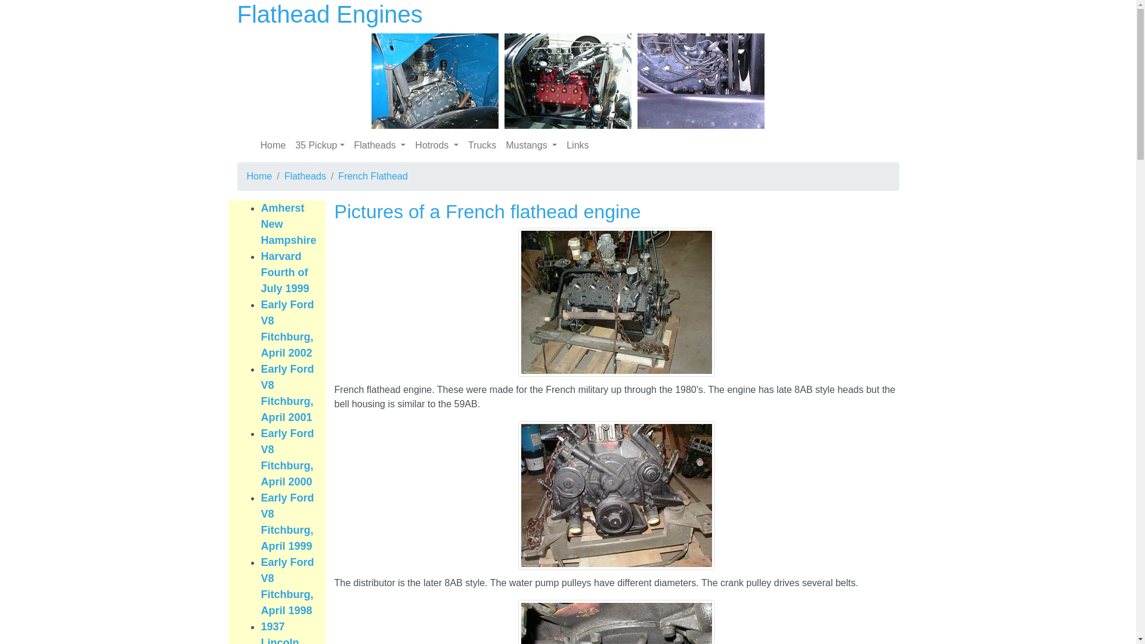 This screenshot has height=644, width=1145. What do you see at coordinates (437, 145) in the screenshot?
I see `Hotrods ` at bounding box center [437, 145].